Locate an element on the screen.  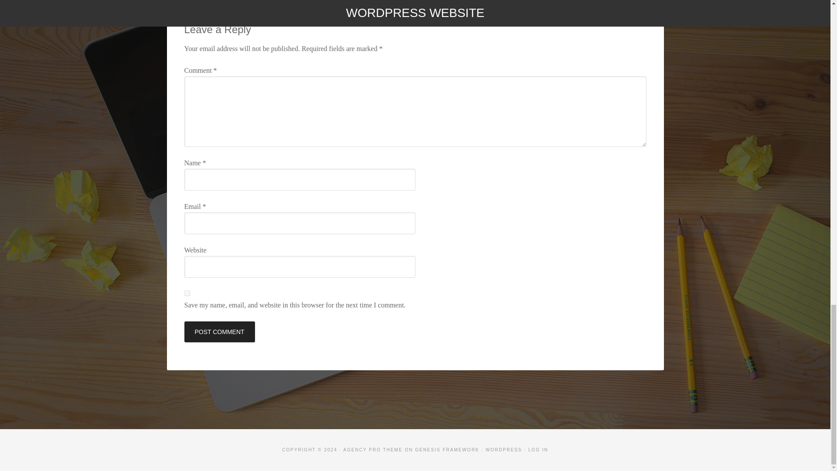
LOG IN is located at coordinates (538, 450).